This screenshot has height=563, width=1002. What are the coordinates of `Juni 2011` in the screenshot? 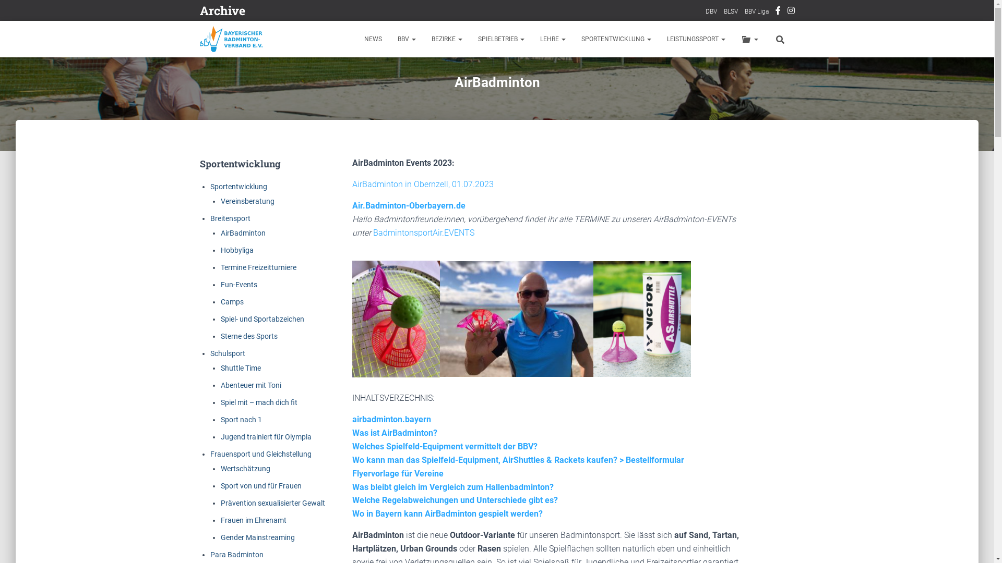 It's located at (228, 513).